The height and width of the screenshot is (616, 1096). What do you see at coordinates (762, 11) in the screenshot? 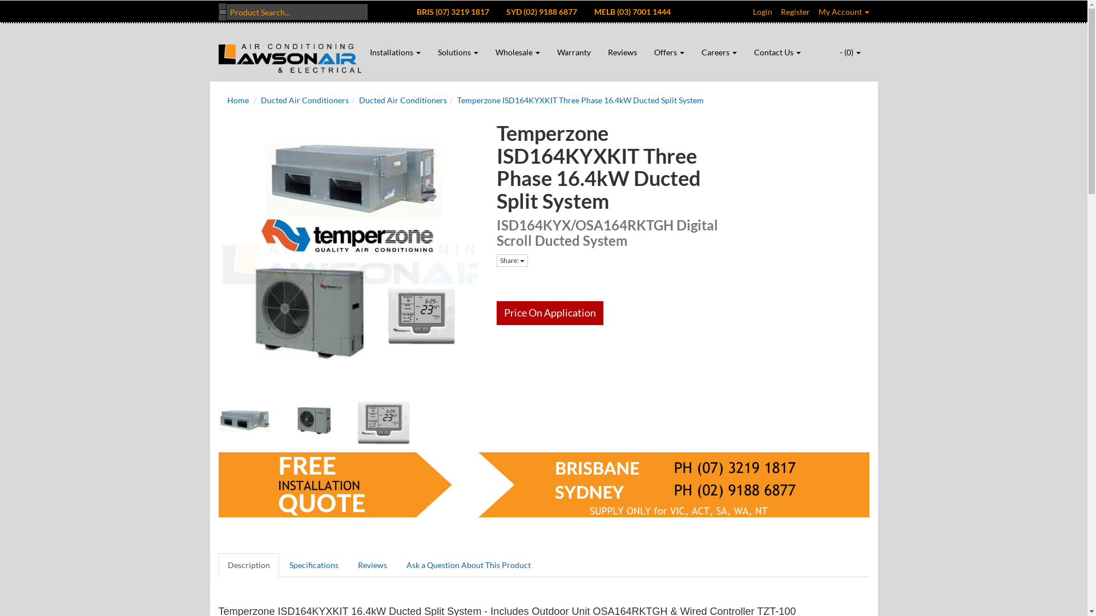
I see `Login` at bounding box center [762, 11].